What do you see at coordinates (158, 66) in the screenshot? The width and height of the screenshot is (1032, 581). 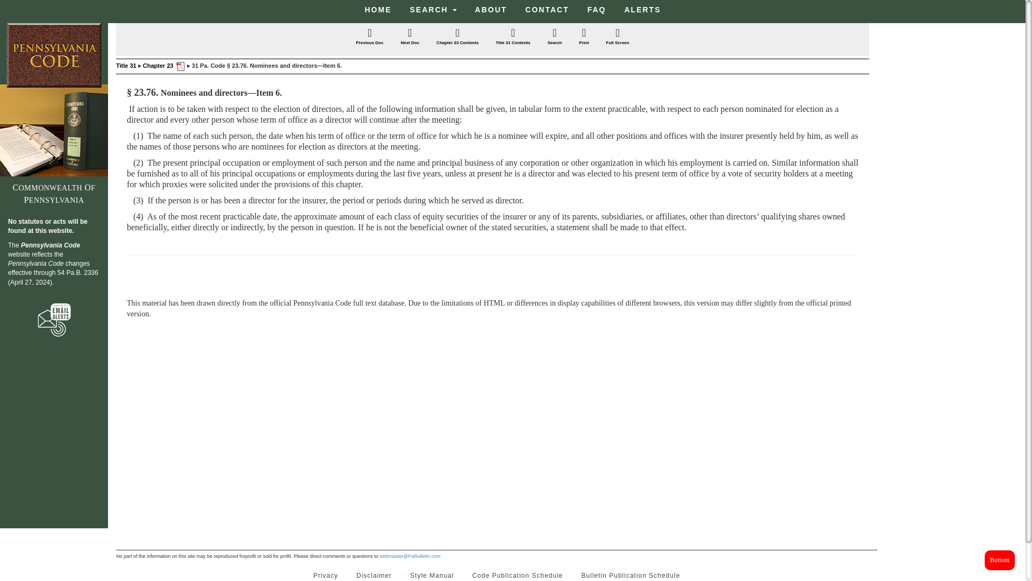 I see `Chapter 23` at bounding box center [158, 66].